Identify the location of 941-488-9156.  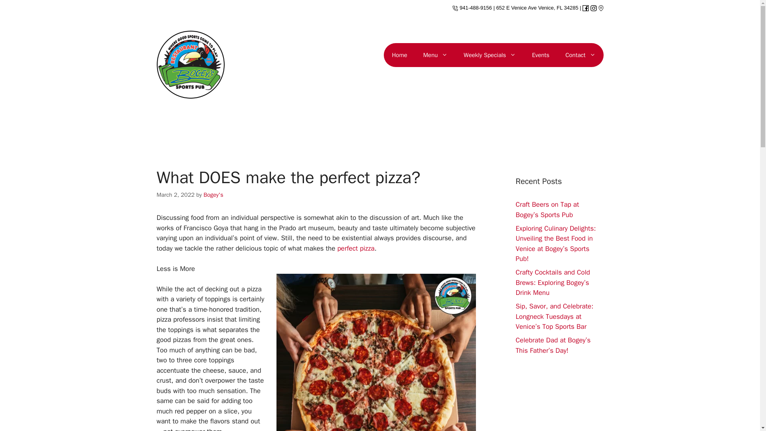
(472, 8).